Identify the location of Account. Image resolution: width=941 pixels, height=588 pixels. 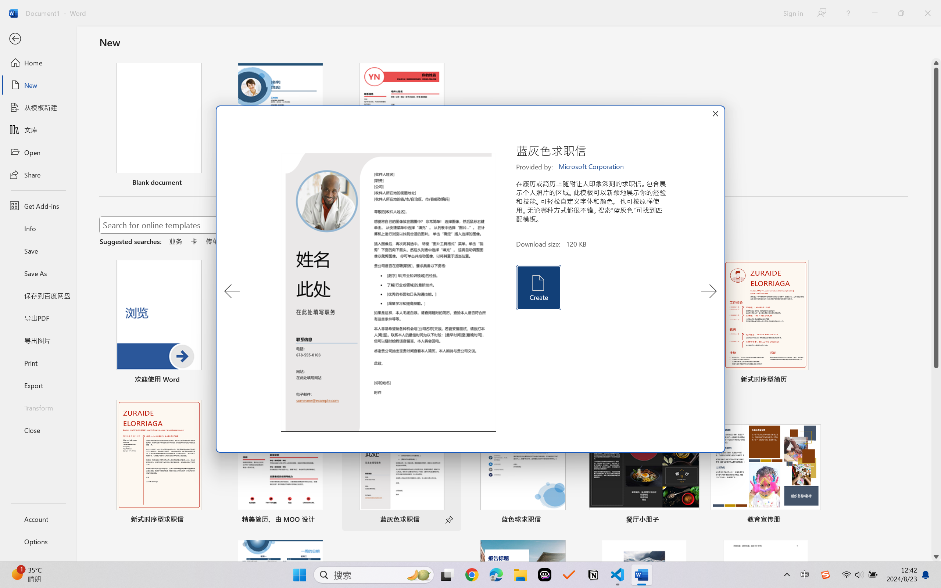
(38, 519).